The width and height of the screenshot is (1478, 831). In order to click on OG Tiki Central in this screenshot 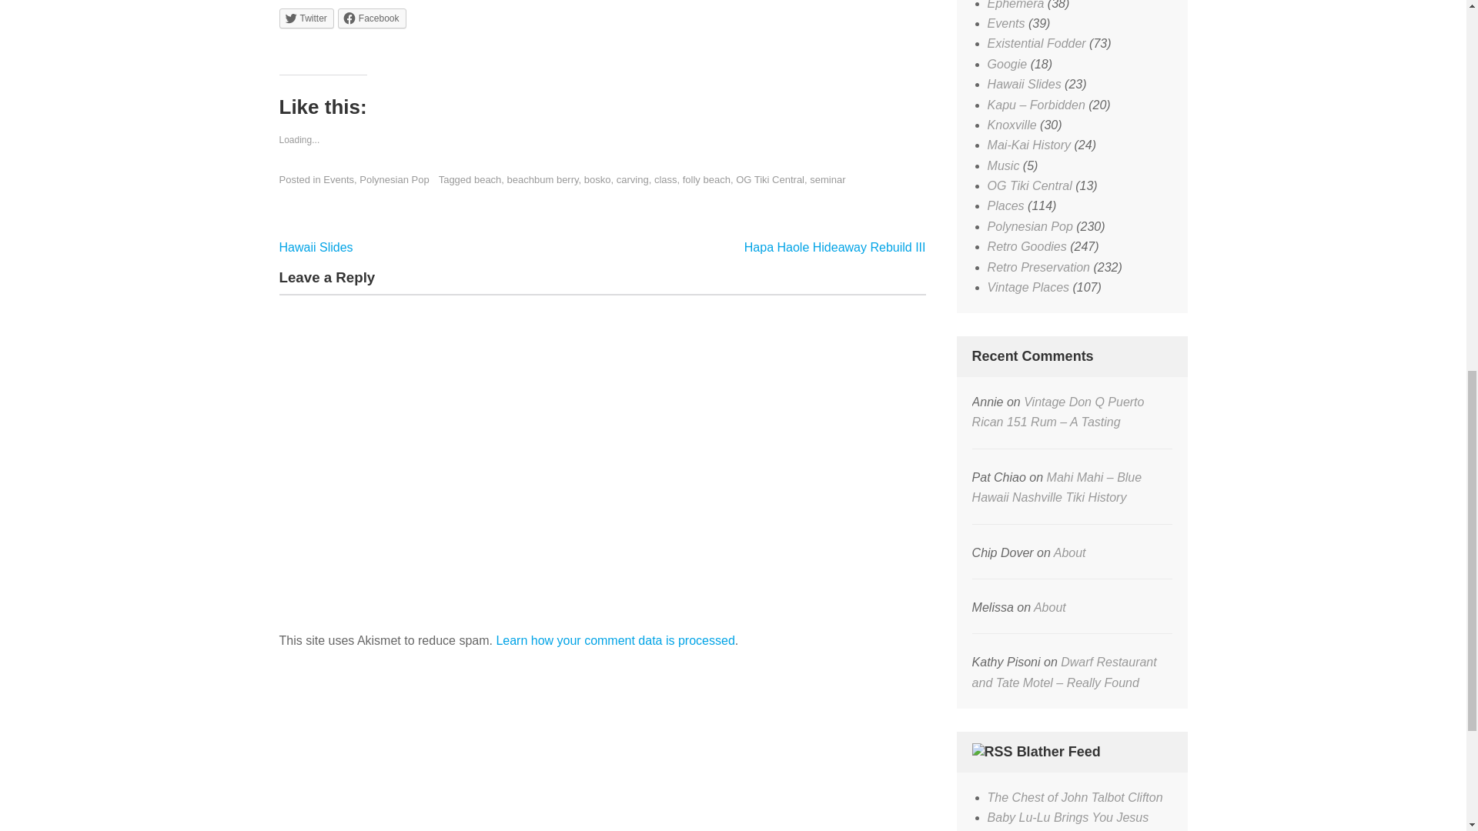, I will do `click(770, 179)`.